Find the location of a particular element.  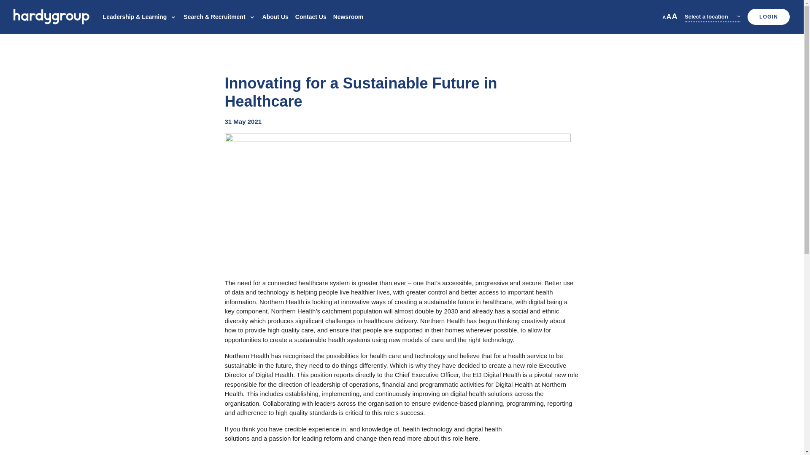

LOGIN is located at coordinates (769, 17).